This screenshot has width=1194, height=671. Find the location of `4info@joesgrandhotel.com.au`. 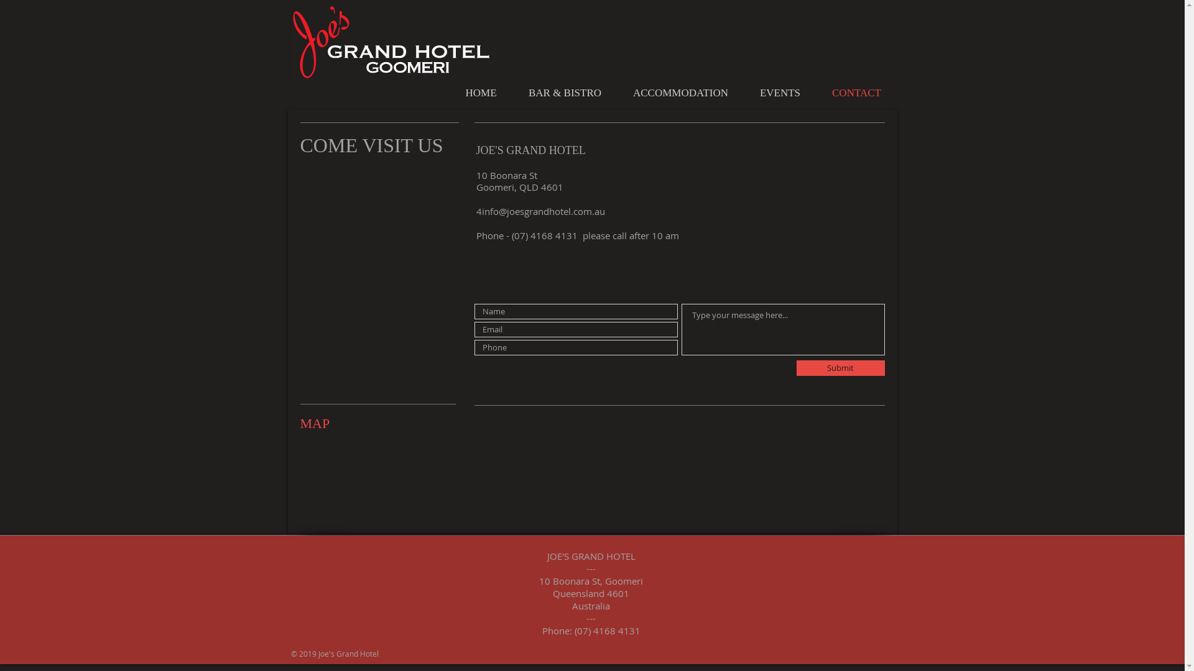

4info@joesgrandhotel.com.au is located at coordinates (540, 211).